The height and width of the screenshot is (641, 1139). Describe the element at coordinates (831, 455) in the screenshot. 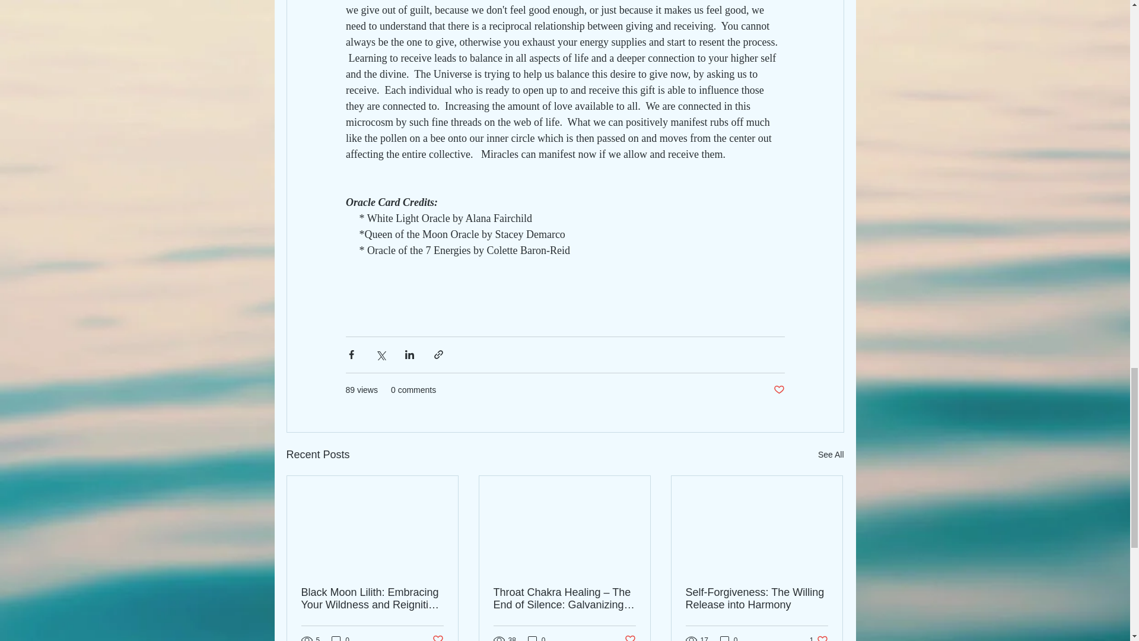

I see `See All` at that location.